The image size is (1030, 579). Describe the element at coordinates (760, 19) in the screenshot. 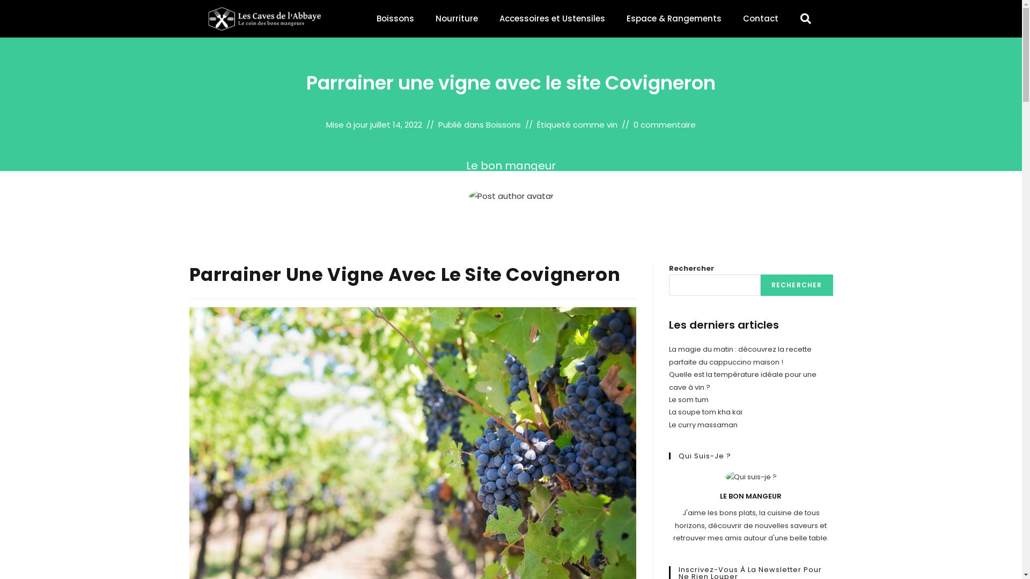

I see `Contact` at that location.